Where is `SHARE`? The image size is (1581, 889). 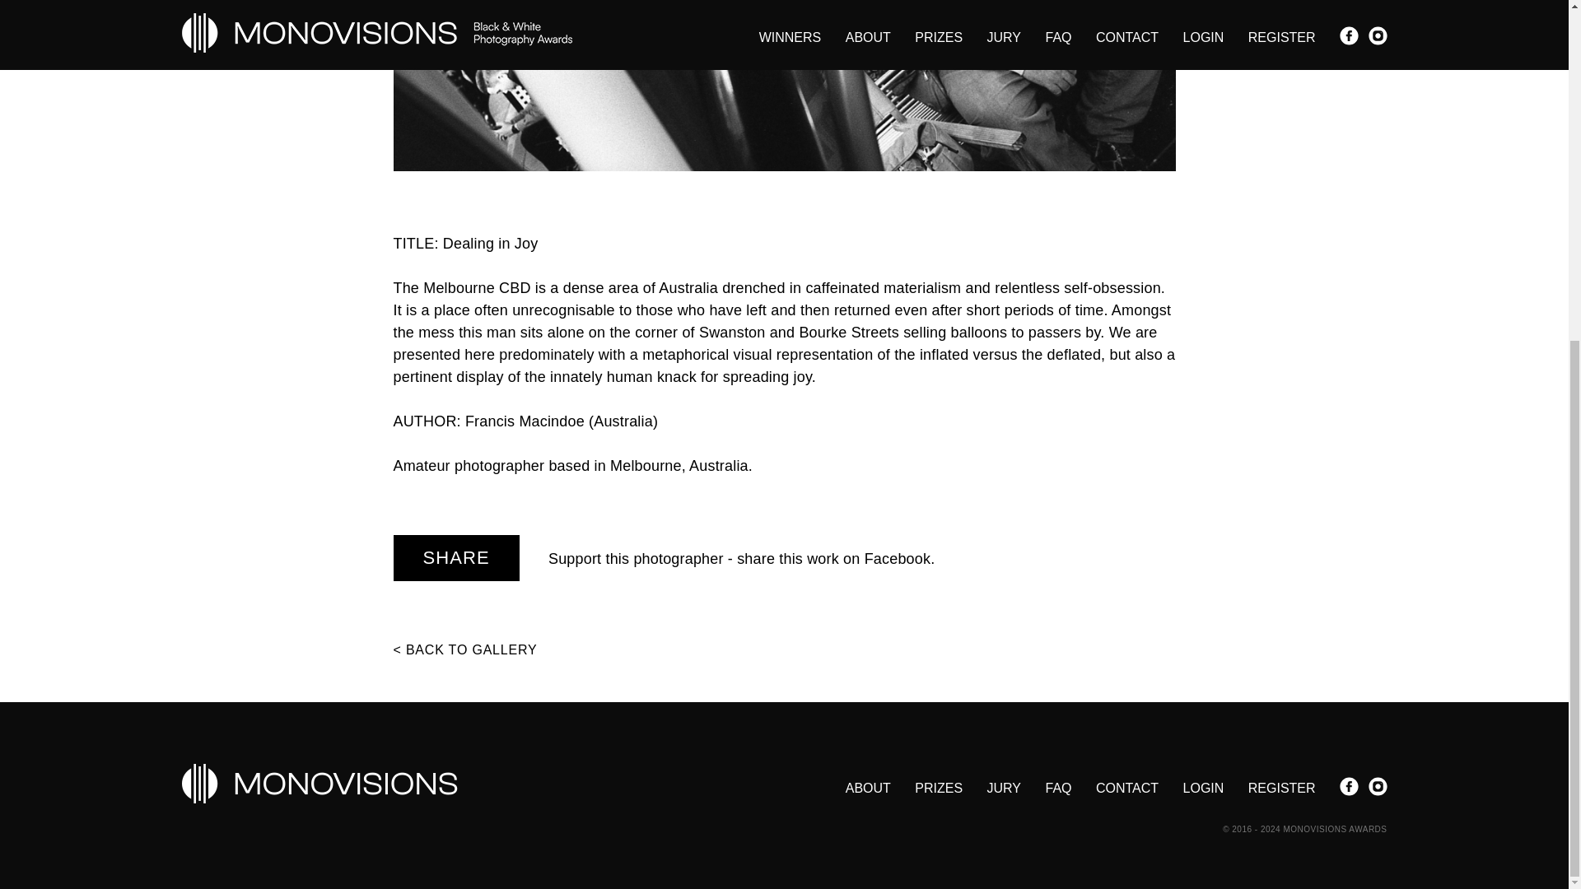
SHARE is located at coordinates (456, 558).